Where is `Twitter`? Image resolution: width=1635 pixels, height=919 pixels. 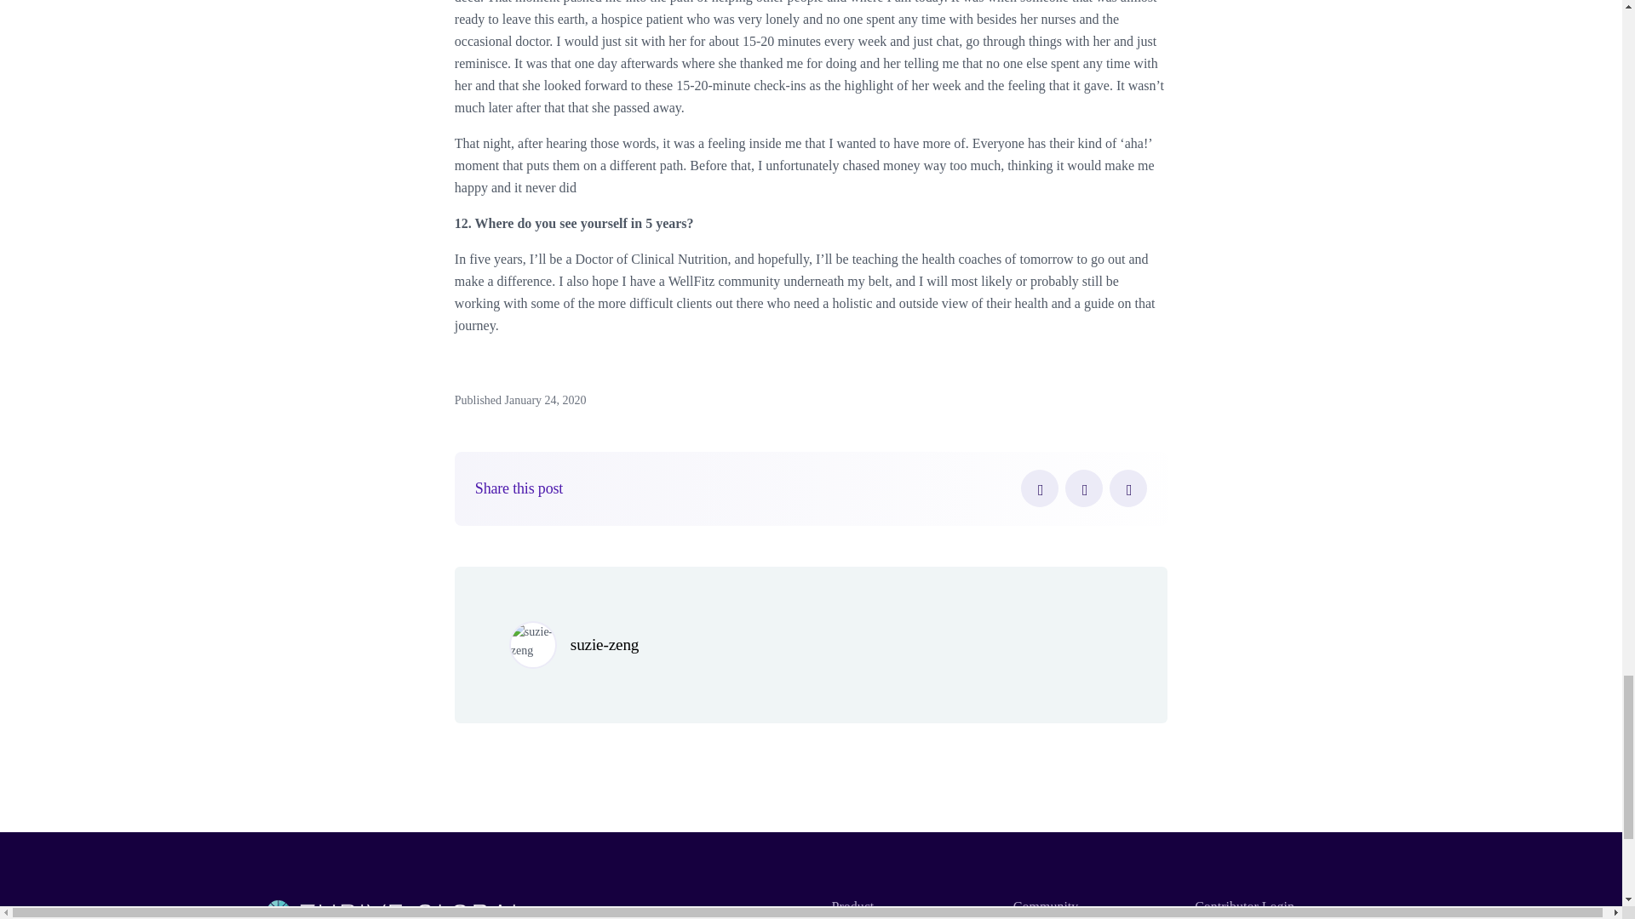 Twitter is located at coordinates (1083, 488).